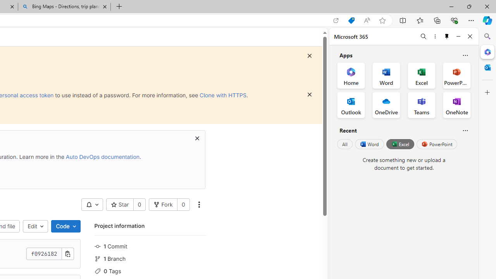 Image resolution: width=496 pixels, height=279 pixels. I want to click on OneDrive Office App, so click(386, 105).